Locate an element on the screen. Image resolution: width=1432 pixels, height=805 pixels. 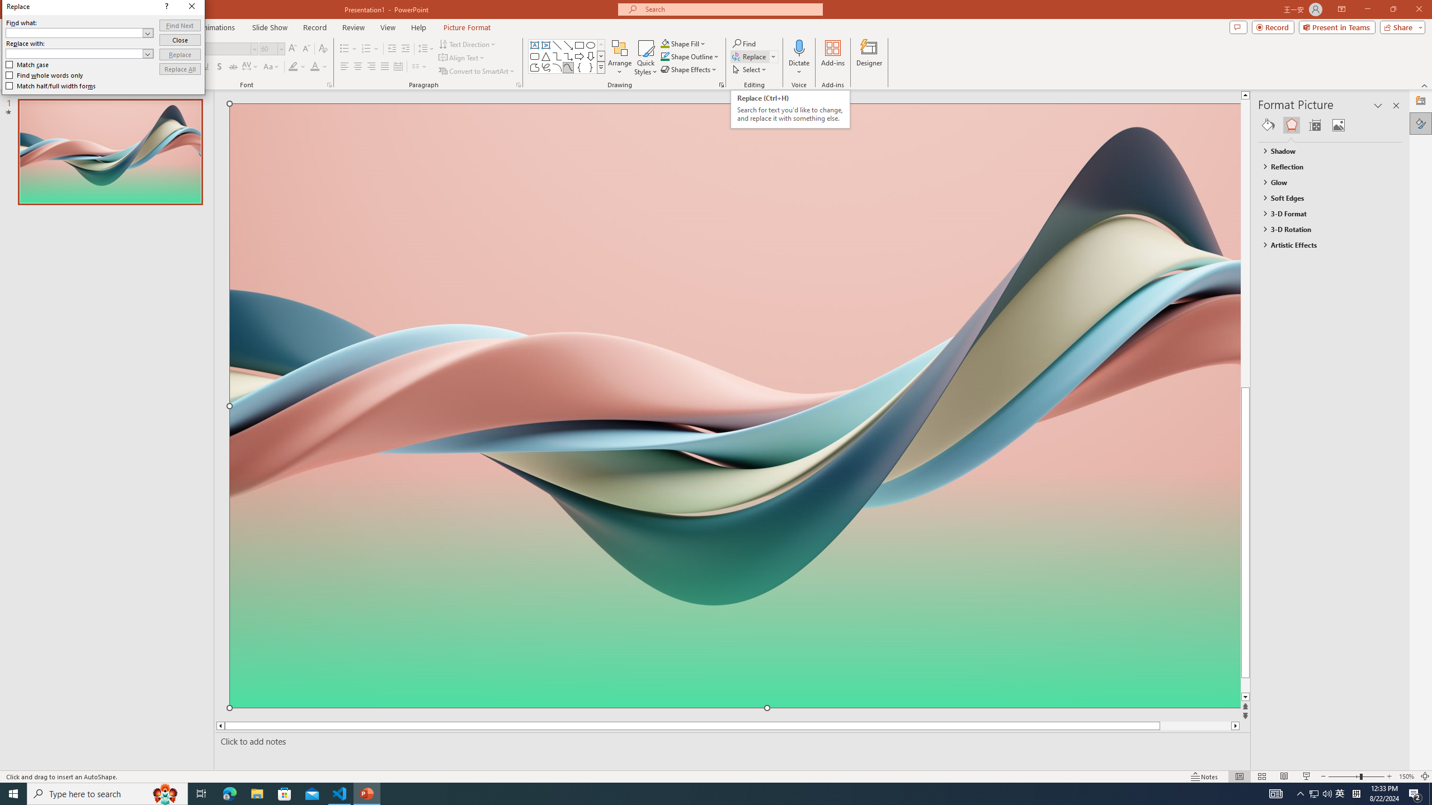
Zoom 150% is located at coordinates (1406, 776).